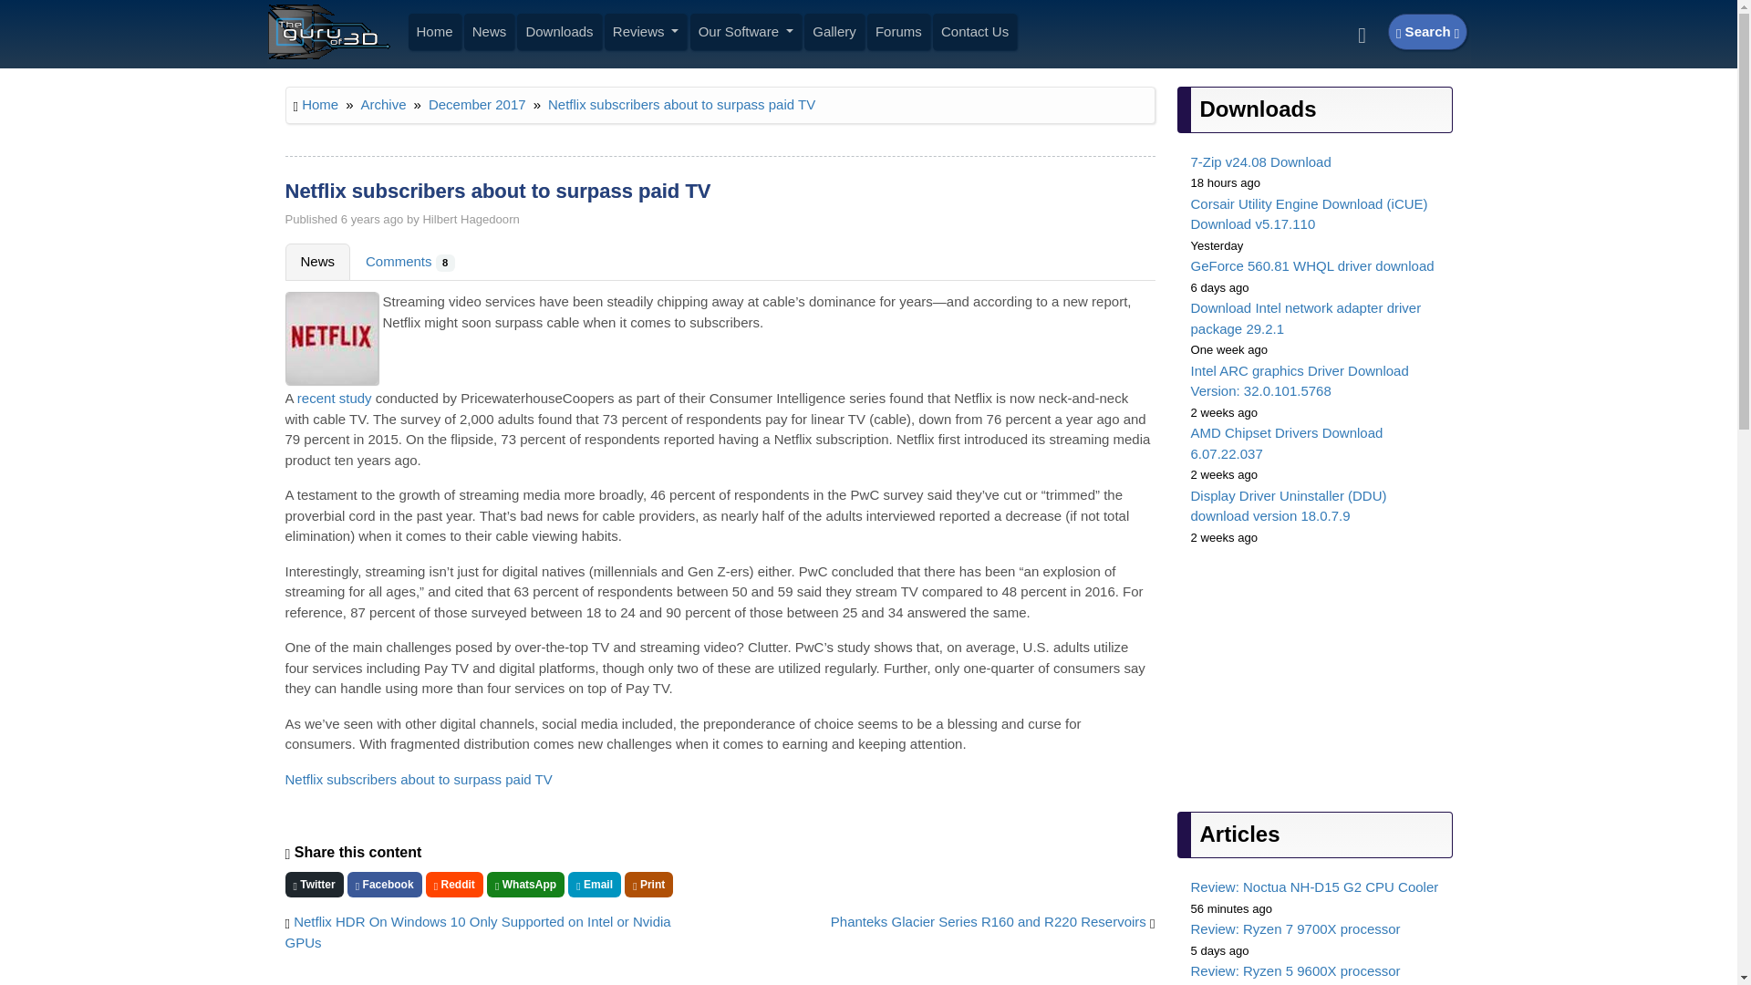  I want to click on Reddit, so click(454, 884).